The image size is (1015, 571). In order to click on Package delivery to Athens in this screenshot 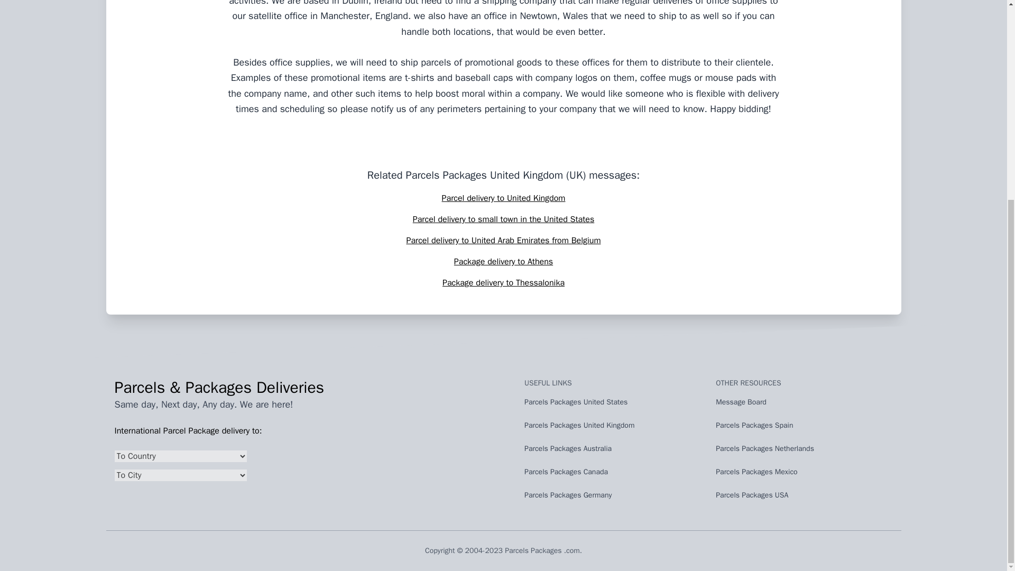, I will do `click(503, 261)`.